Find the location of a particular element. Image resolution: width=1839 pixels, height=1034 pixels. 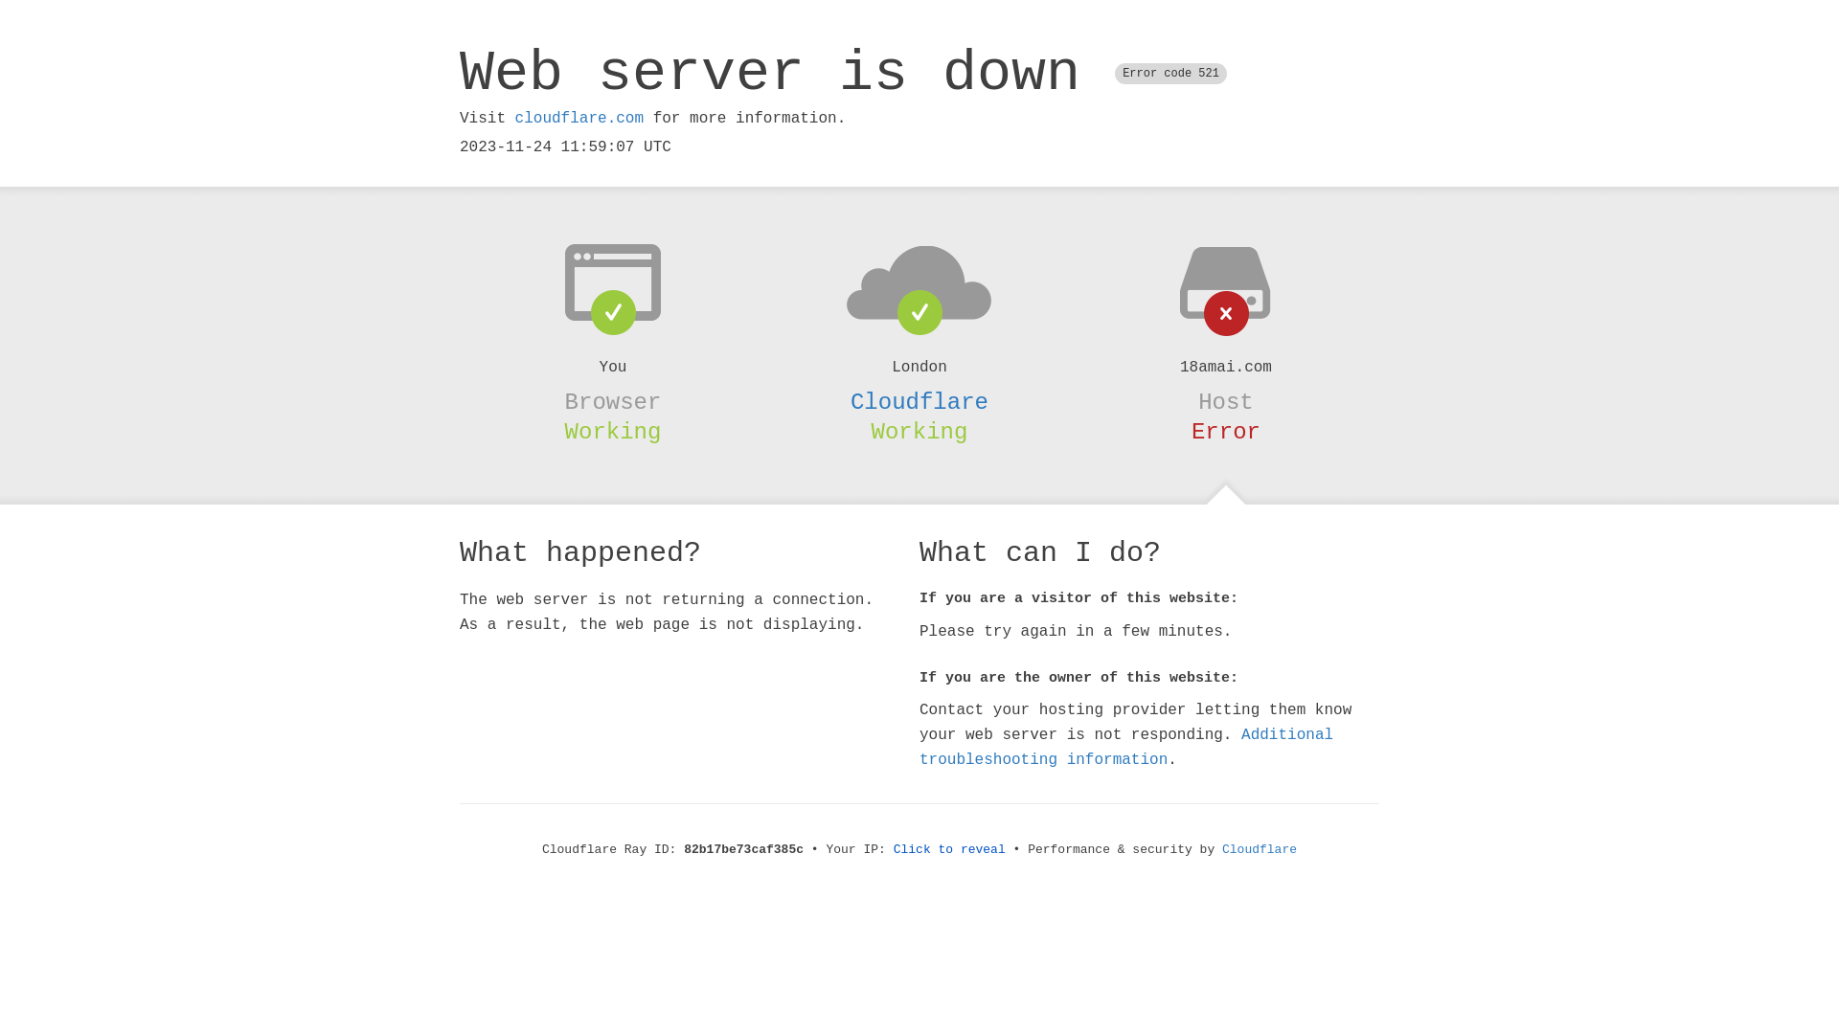

Cloudflare is located at coordinates (1260, 850).